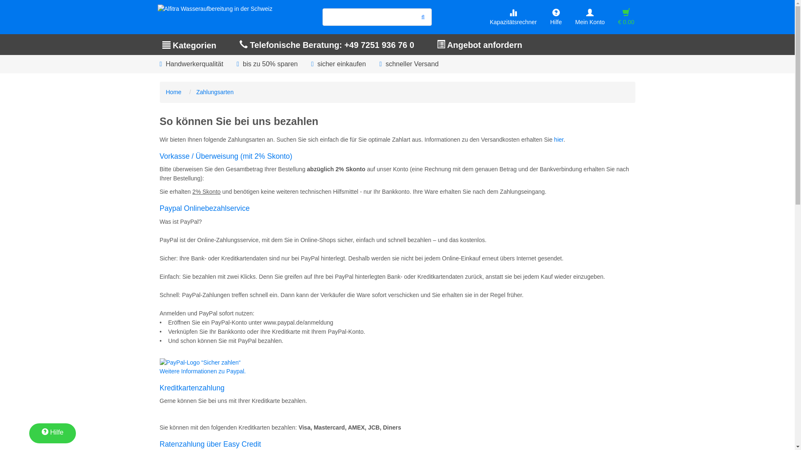 Image resolution: width=801 pixels, height=450 pixels. What do you see at coordinates (410, 64) in the screenshot?
I see `  schneller Versand` at bounding box center [410, 64].